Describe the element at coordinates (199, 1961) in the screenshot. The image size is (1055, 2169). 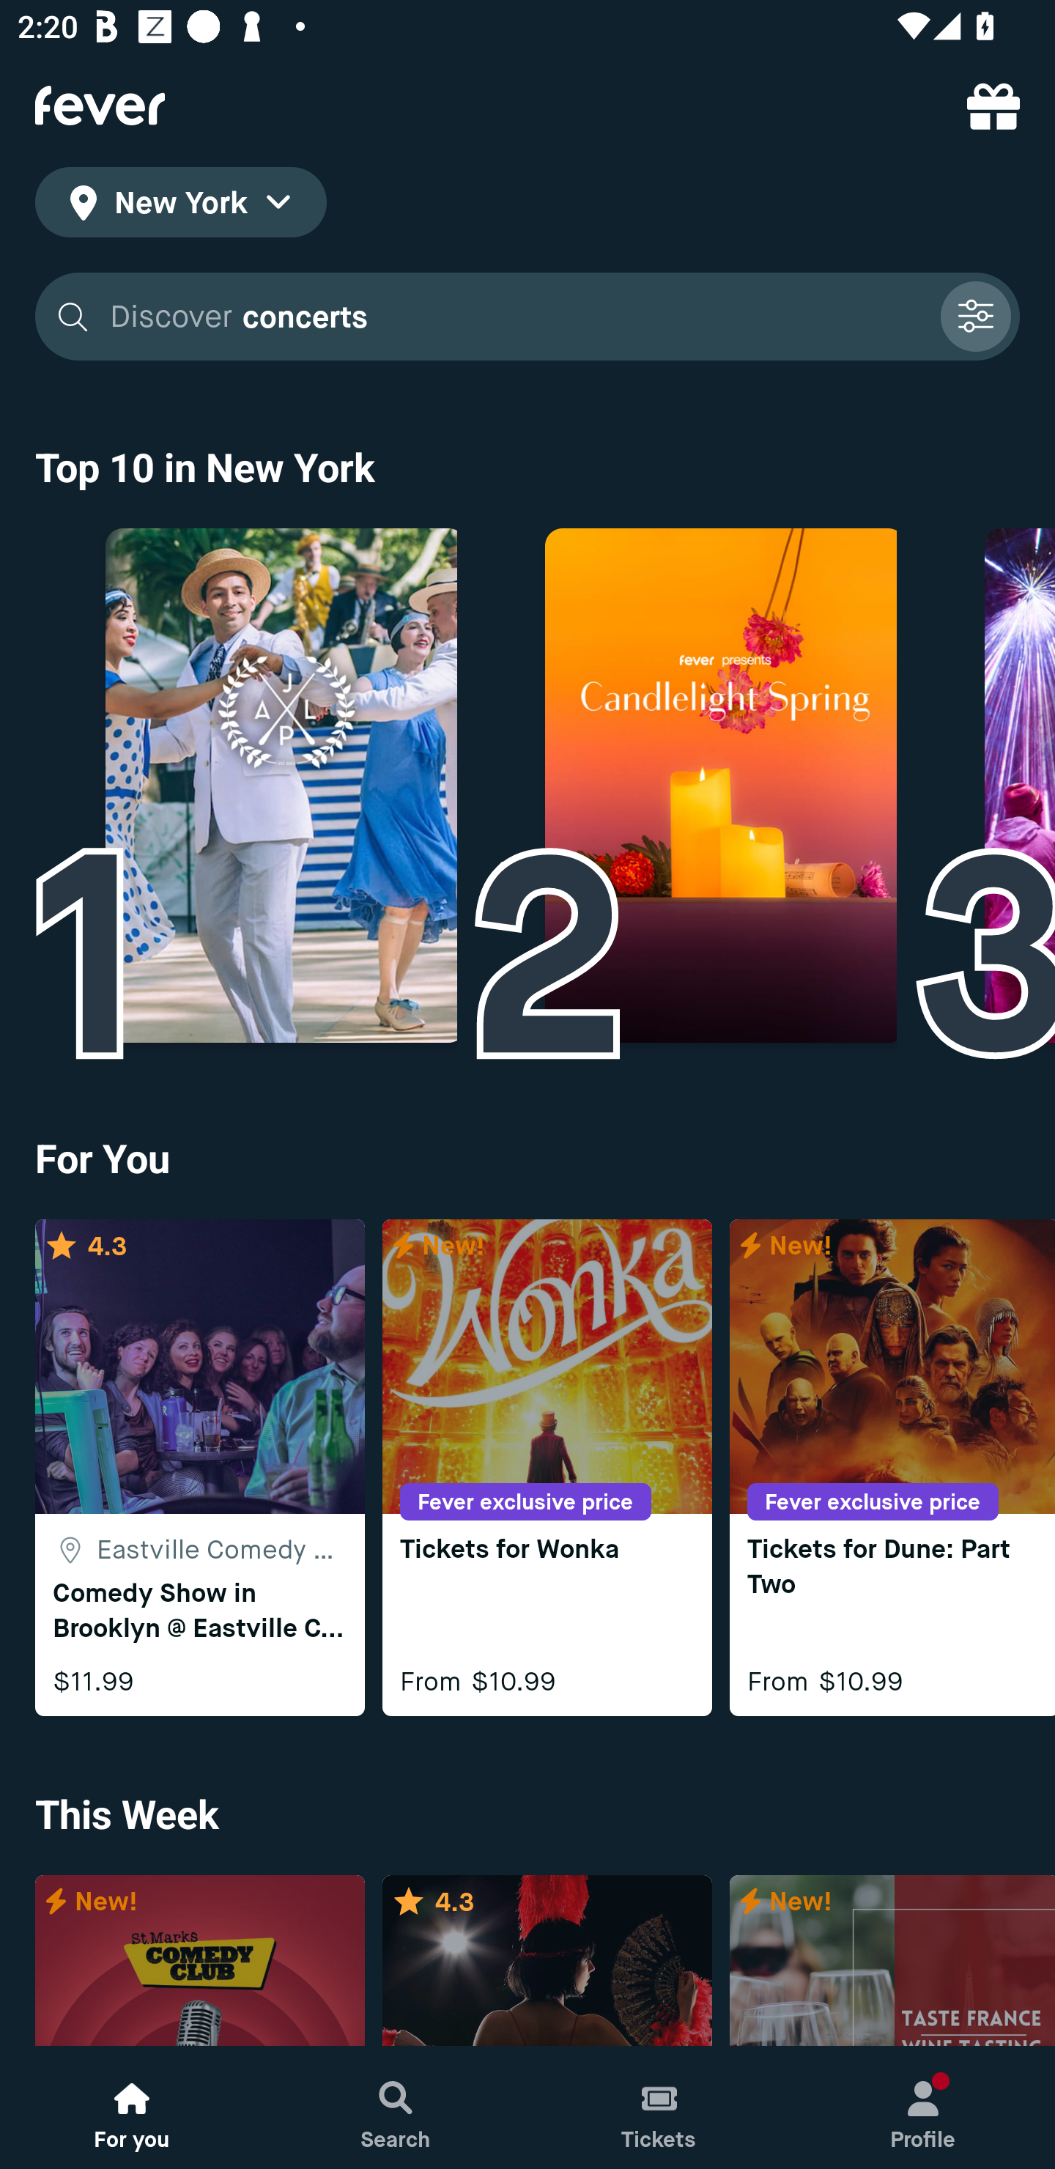
I see `cover image New! label New! Fever exclusive` at that location.